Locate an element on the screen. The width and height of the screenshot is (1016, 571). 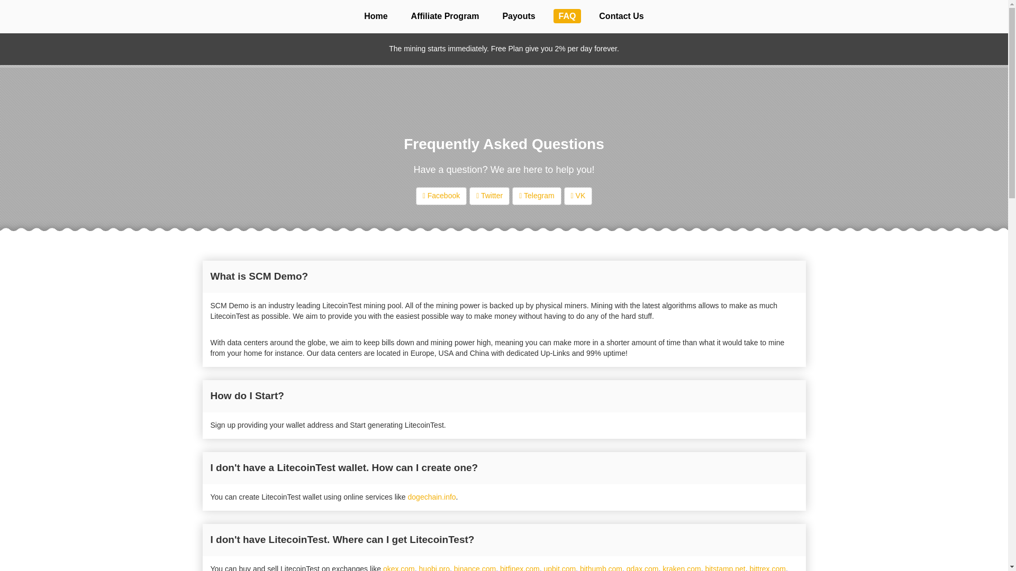
Home is located at coordinates (375, 16).